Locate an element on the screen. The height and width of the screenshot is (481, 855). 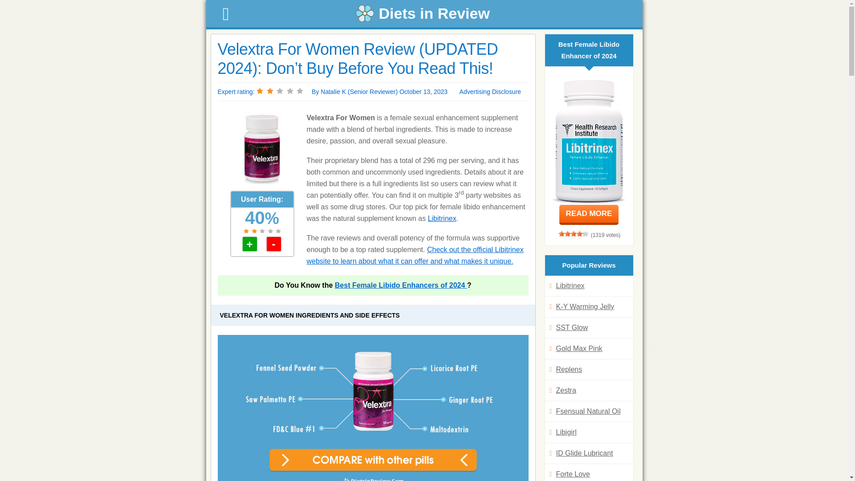
Diets in Review is located at coordinates (424, 13).